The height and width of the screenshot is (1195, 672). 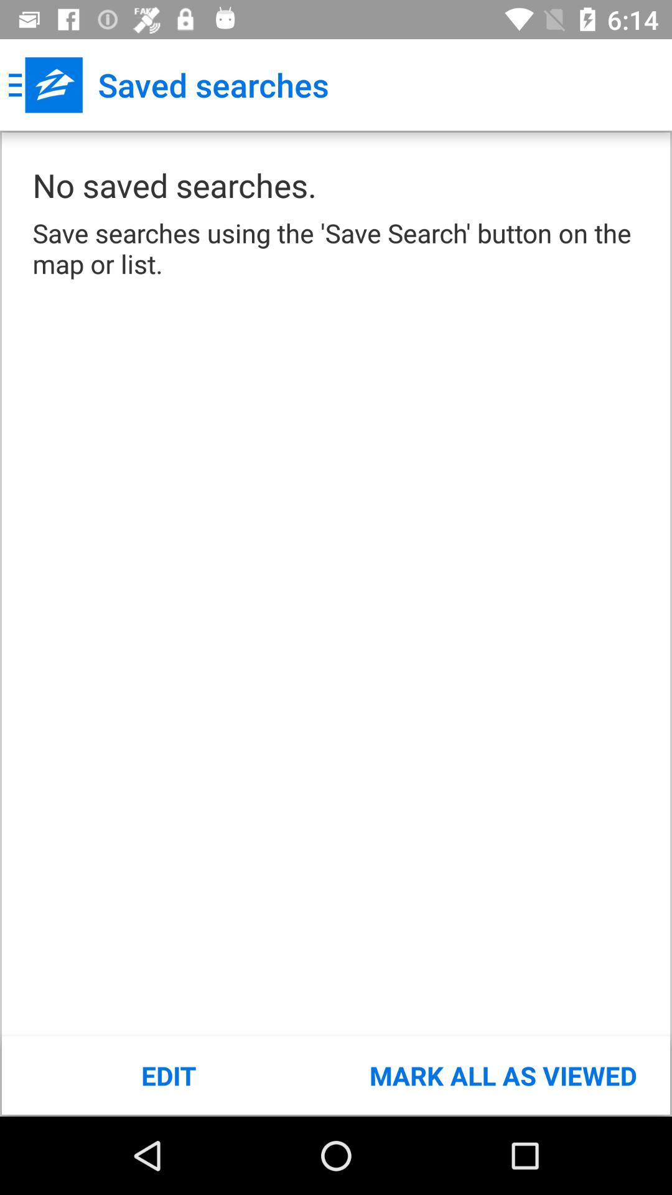 I want to click on tap icon below save searches using item, so click(x=503, y=1075).